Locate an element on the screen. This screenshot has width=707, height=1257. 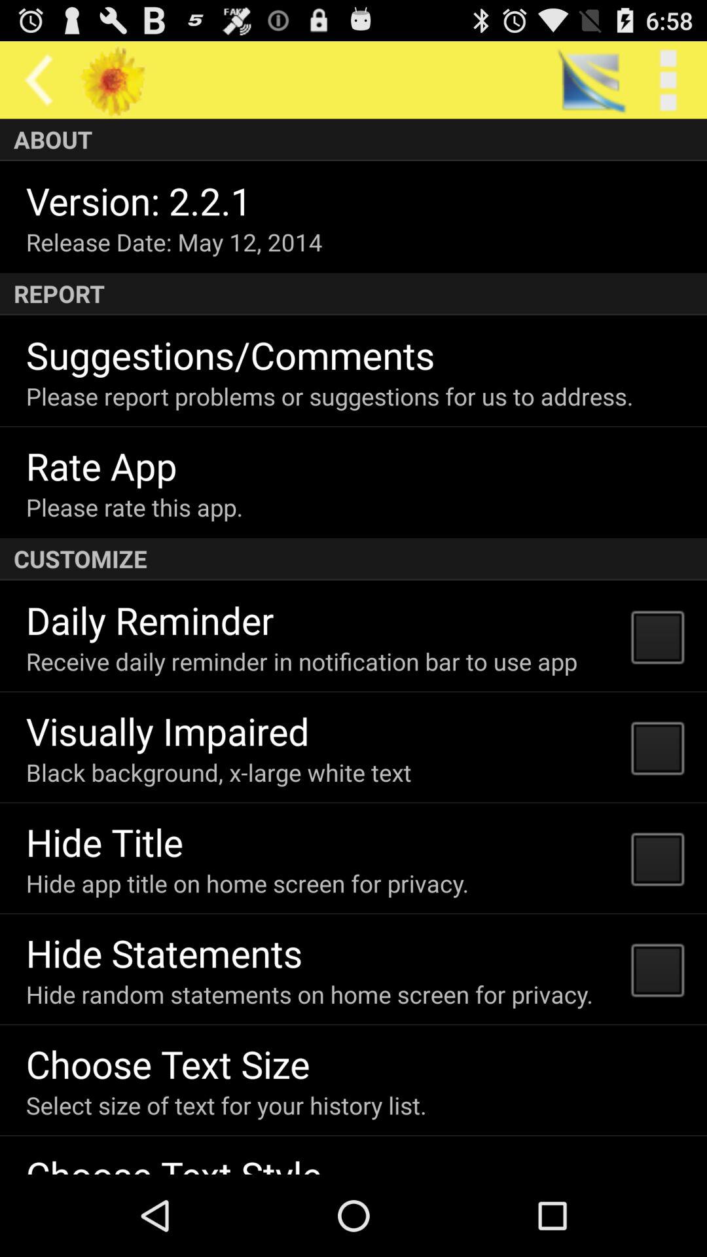
open the about app is located at coordinates (353, 139).